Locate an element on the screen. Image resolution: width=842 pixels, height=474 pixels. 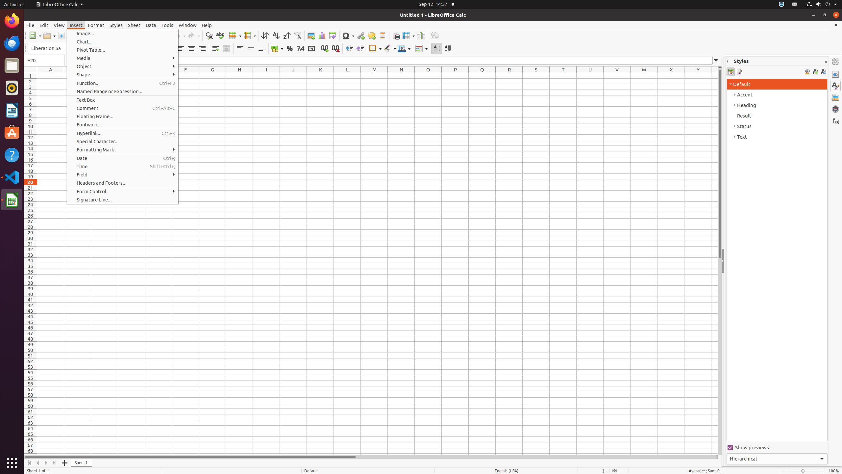
Shape is located at coordinates (123, 74).